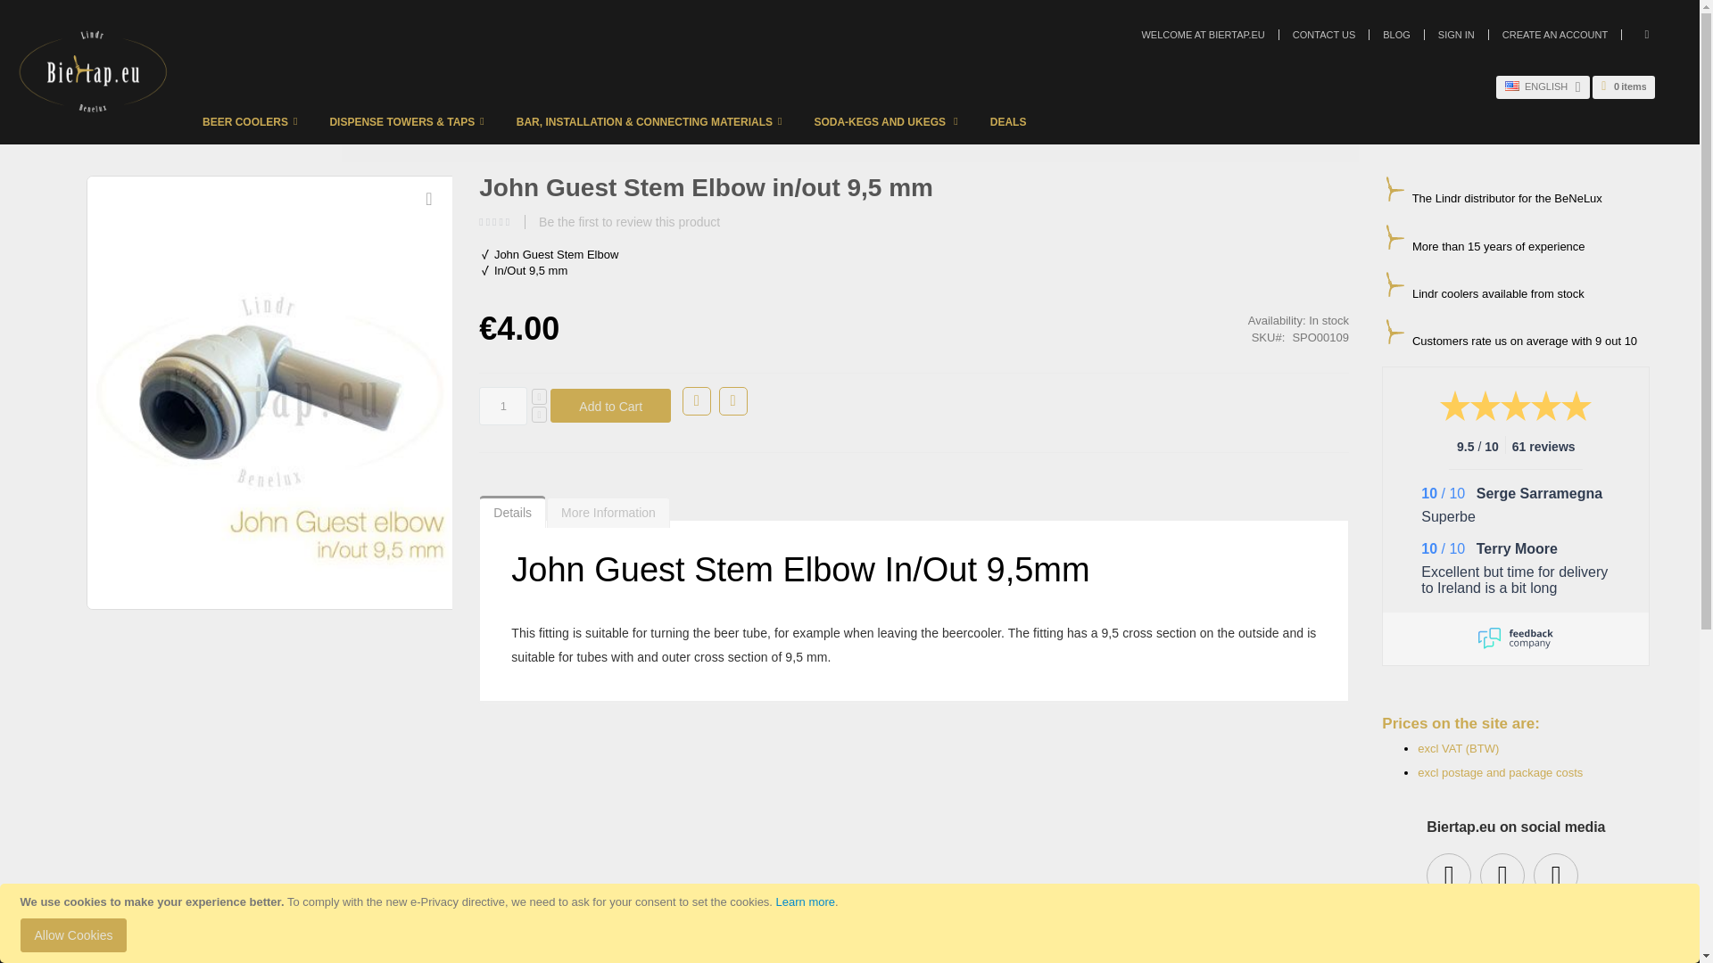 The image size is (1713, 963). What do you see at coordinates (253, 121) in the screenshot?
I see `Learn more` at bounding box center [253, 121].